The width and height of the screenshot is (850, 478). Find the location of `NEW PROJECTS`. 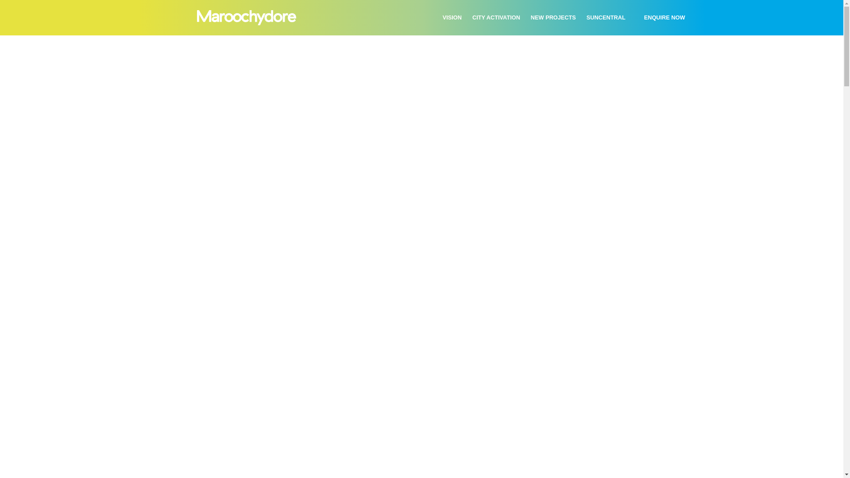

NEW PROJECTS is located at coordinates (553, 18).